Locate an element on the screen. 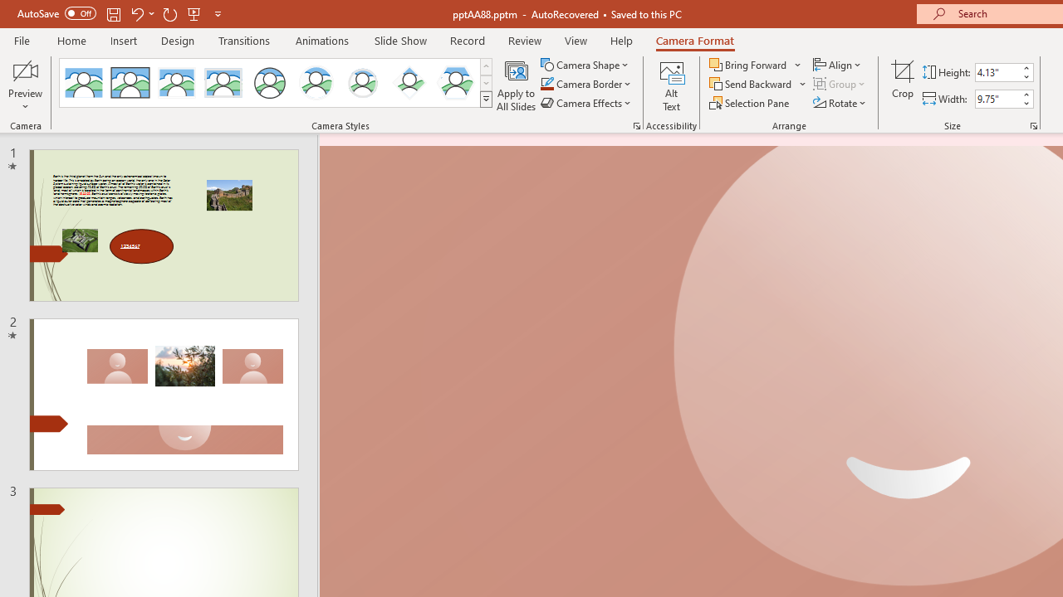 The height and width of the screenshot is (597, 1063). Align is located at coordinates (839, 65).